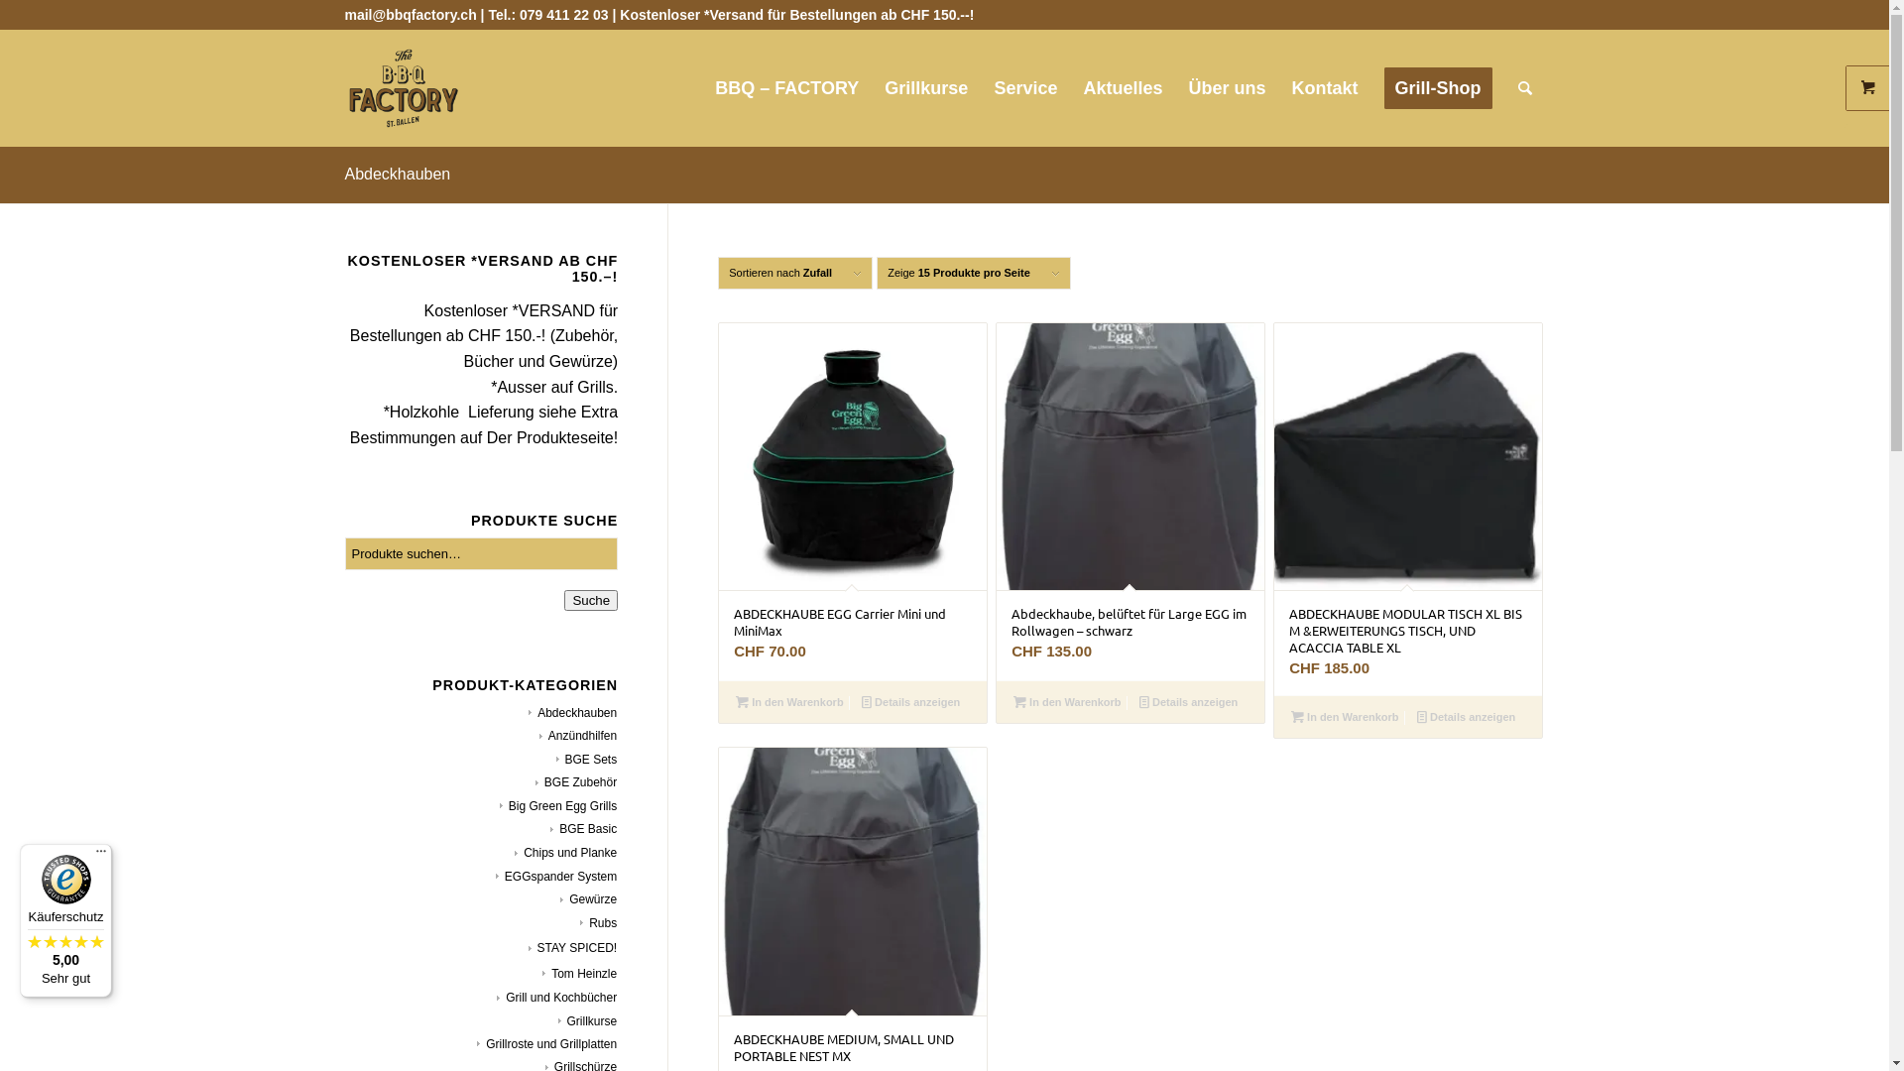  What do you see at coordinates (853, 502) in the screenshot?
I see `ABDECKHAUBE EGG Carrier Mini und MiniMax
CHF 70.00` at bounding box center [853, 502].